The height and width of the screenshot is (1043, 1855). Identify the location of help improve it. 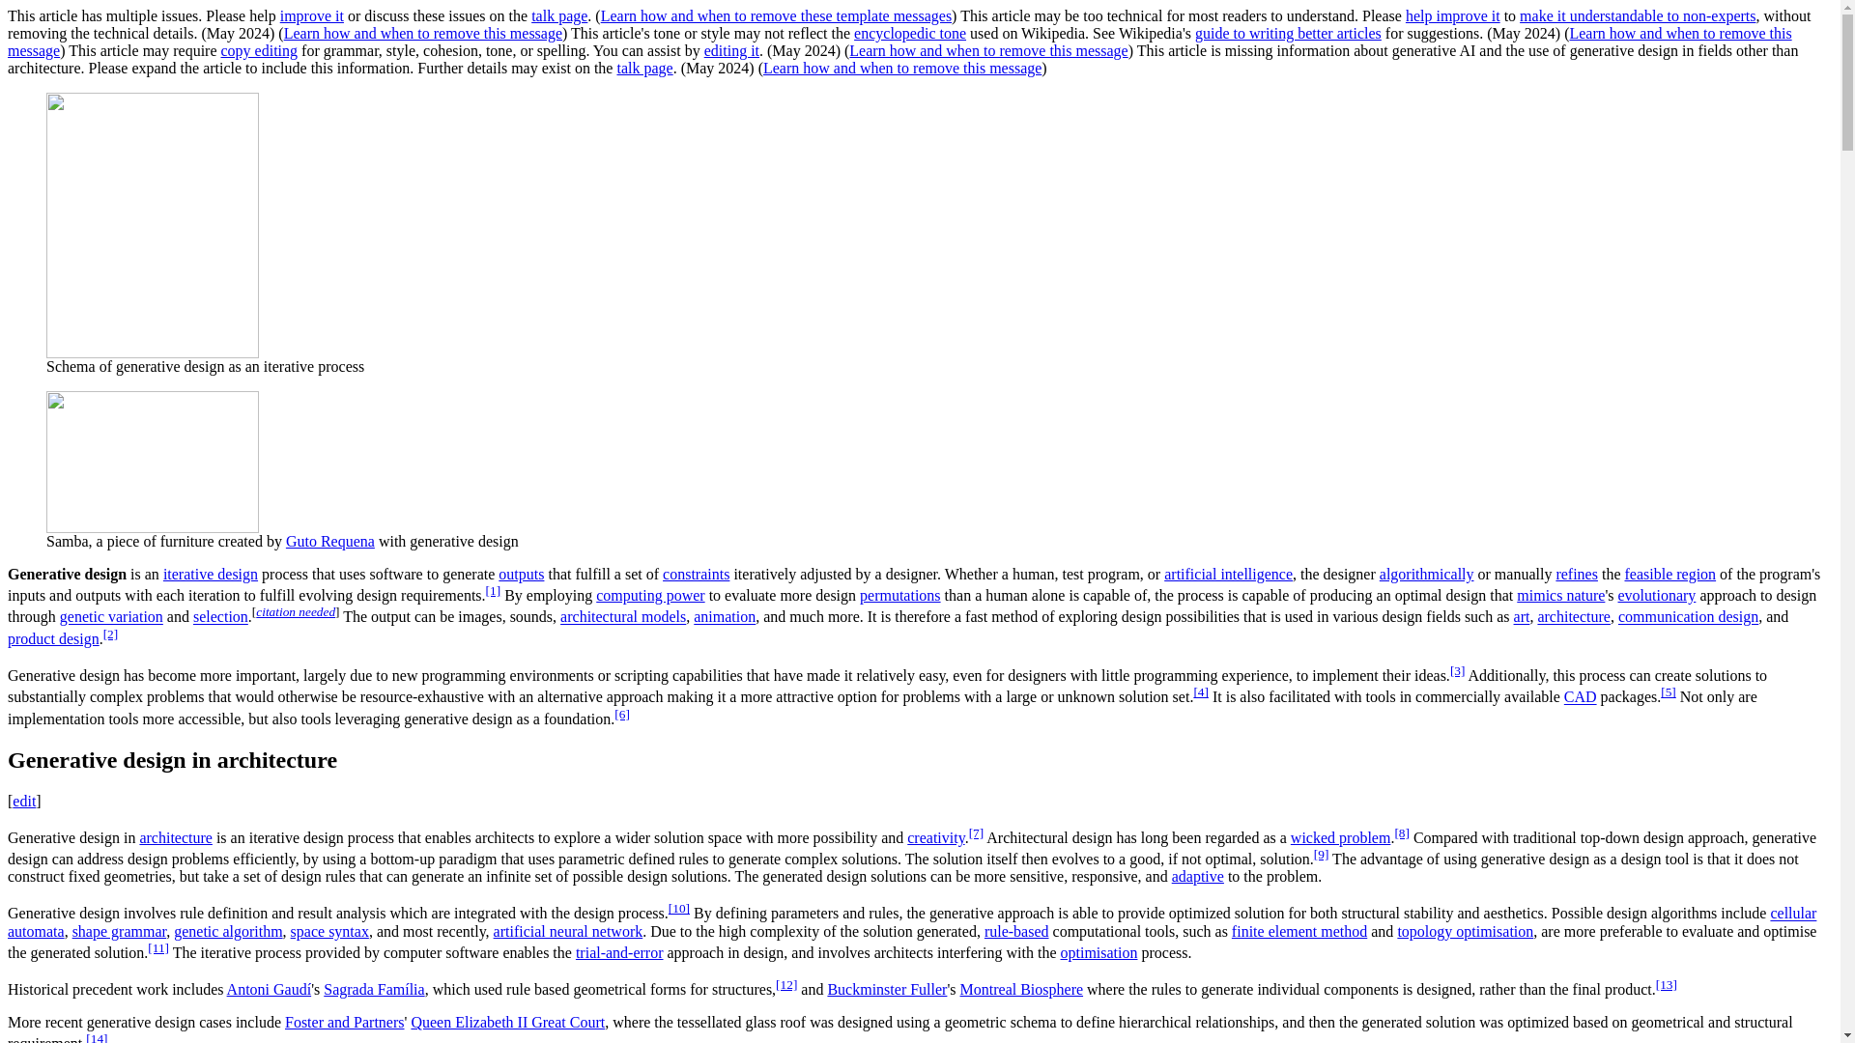
(1453, 15).